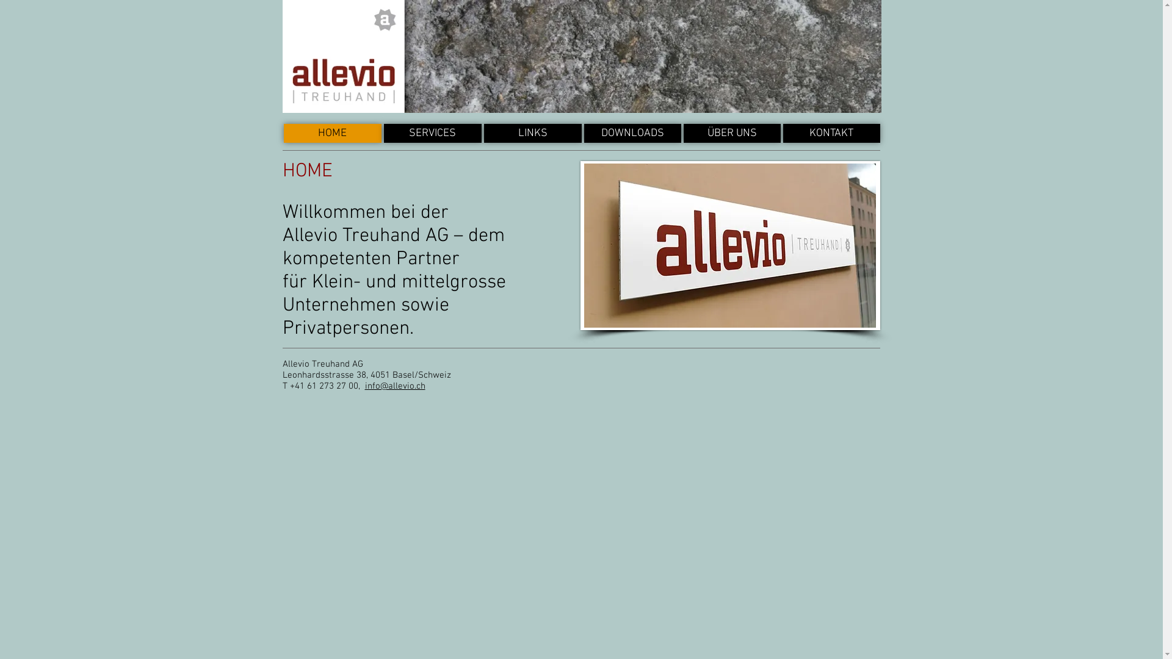  Describe the element at coordinates (632, 133) in the screenshot. I see `DOWNLOADS` at that location.